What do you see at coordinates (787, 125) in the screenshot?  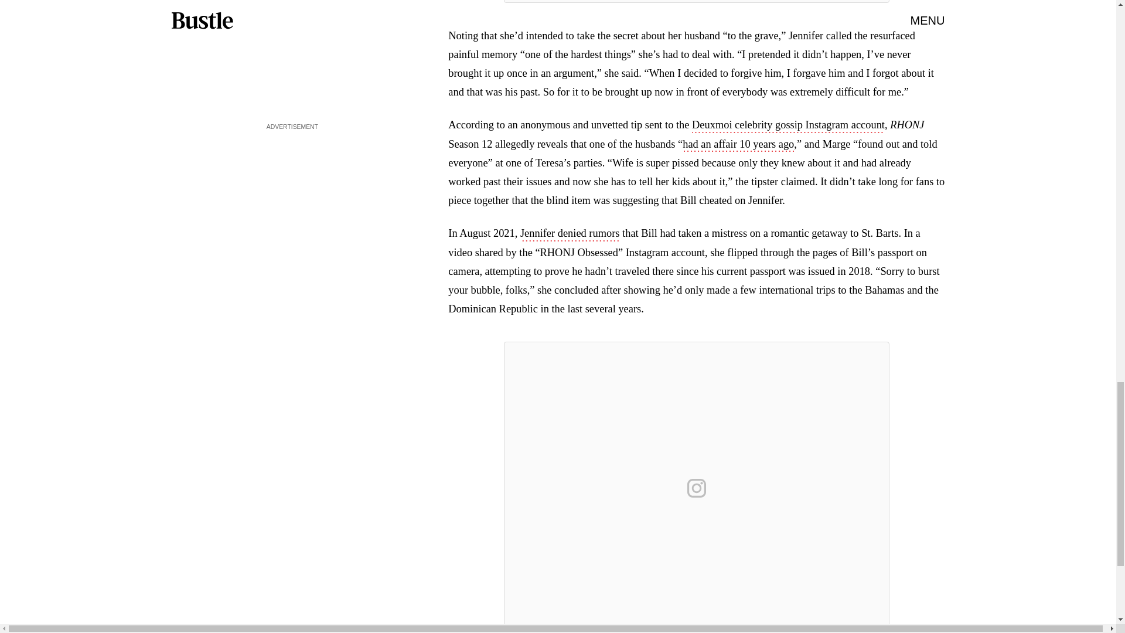 I see `Deuxmoi celebrity gossip Instagram account` at bounding box center [787, 125].